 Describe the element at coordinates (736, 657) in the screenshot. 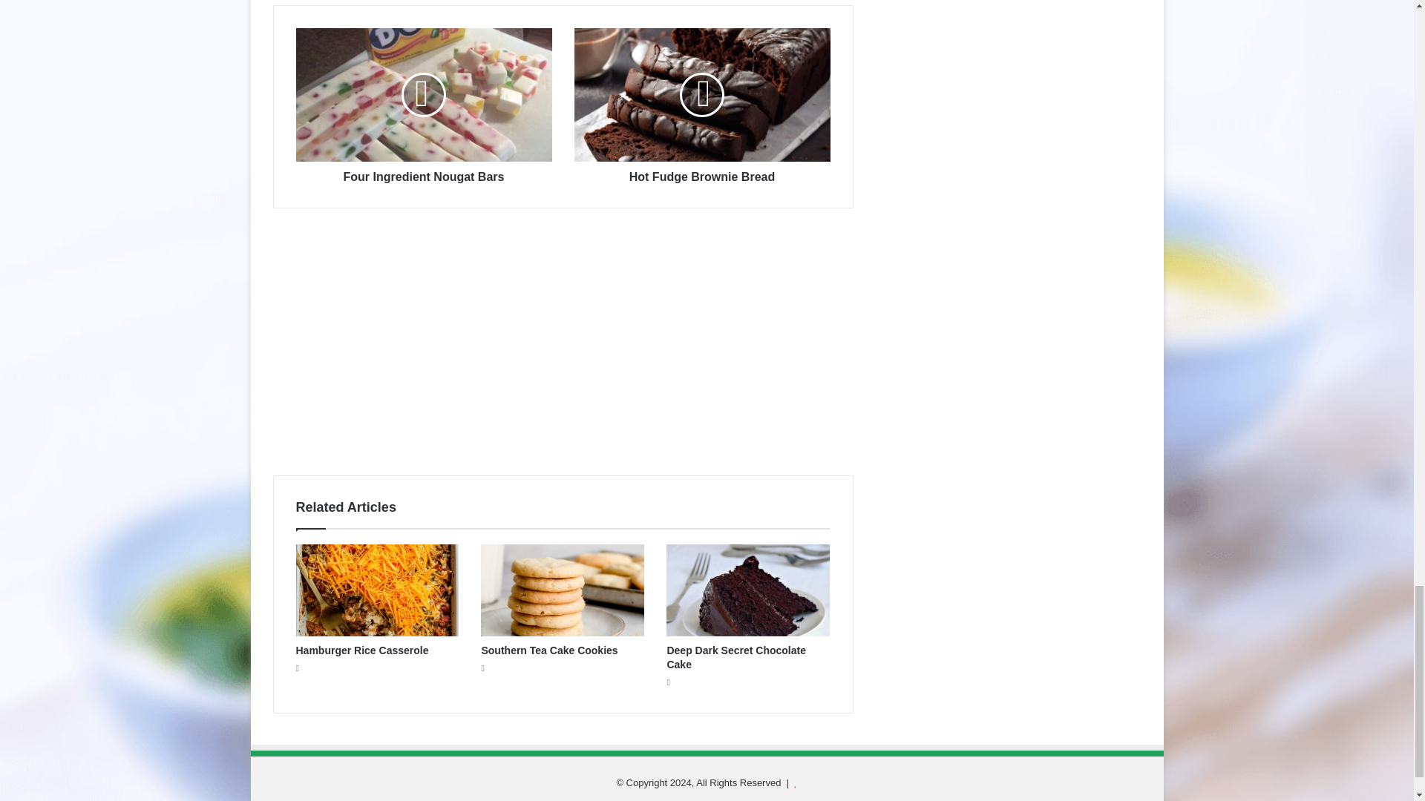

I see `Deep Dark Secret Chocolate Cake` at that location.